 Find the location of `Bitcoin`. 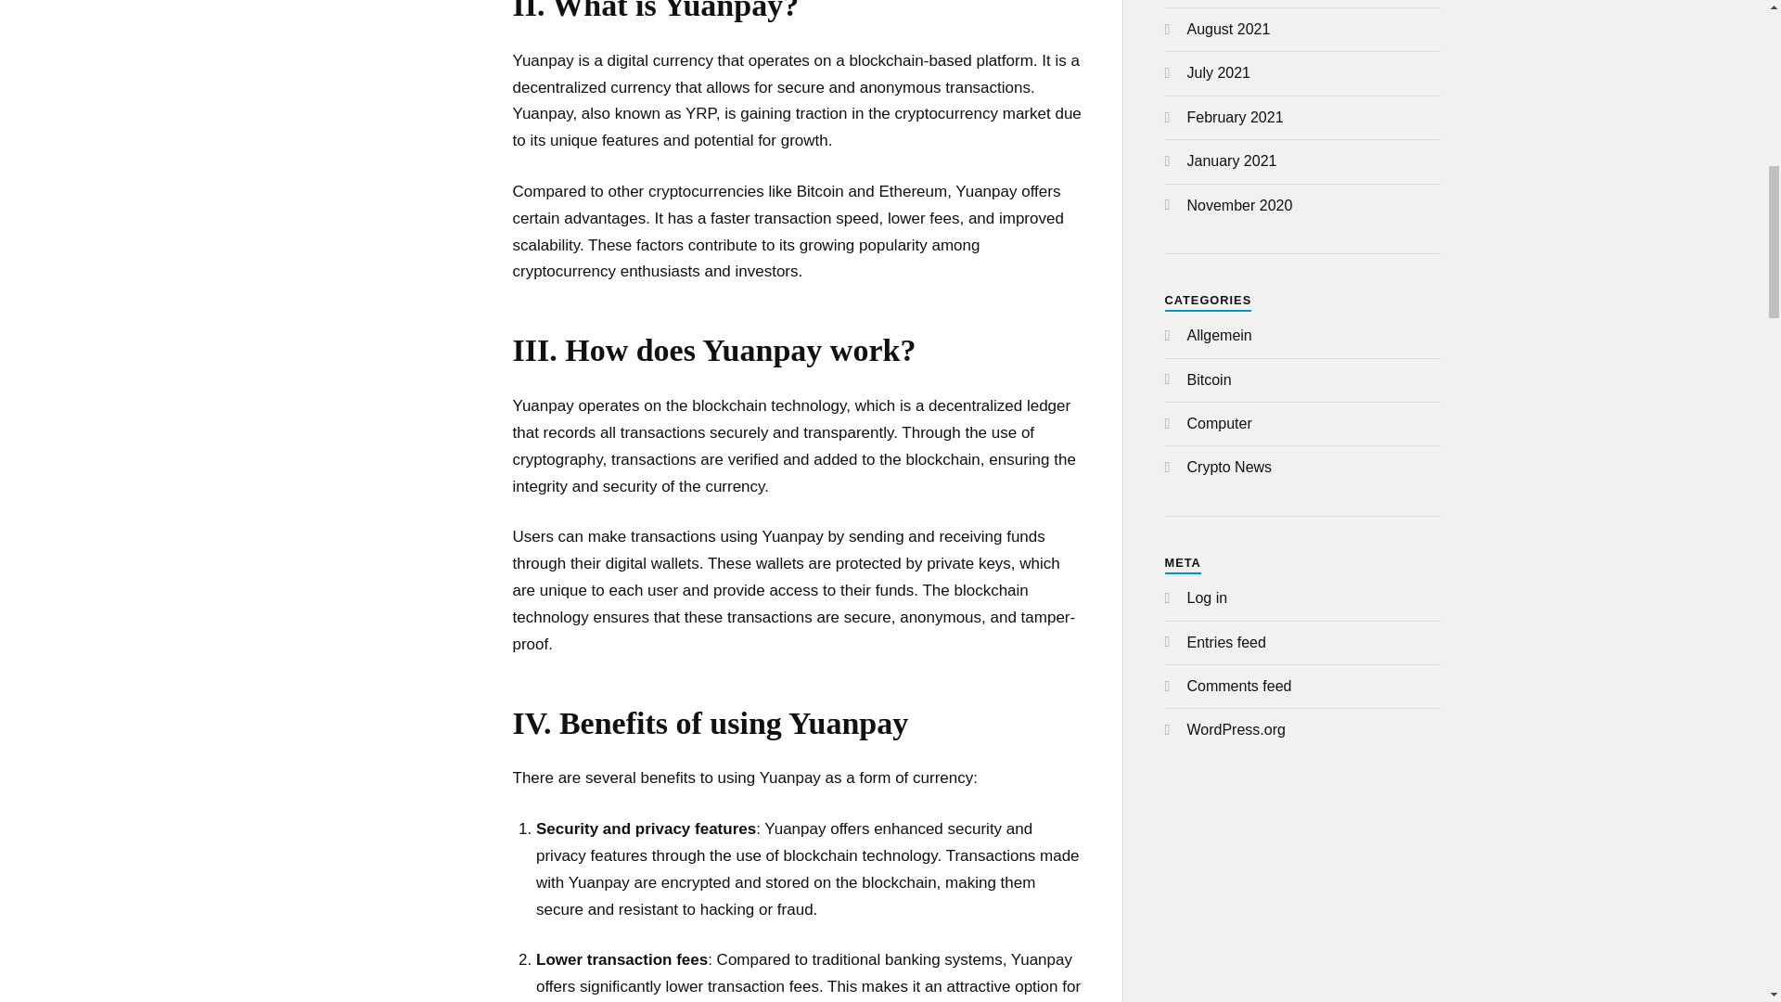

Bitcoin is located at coordinates (1210, 379).